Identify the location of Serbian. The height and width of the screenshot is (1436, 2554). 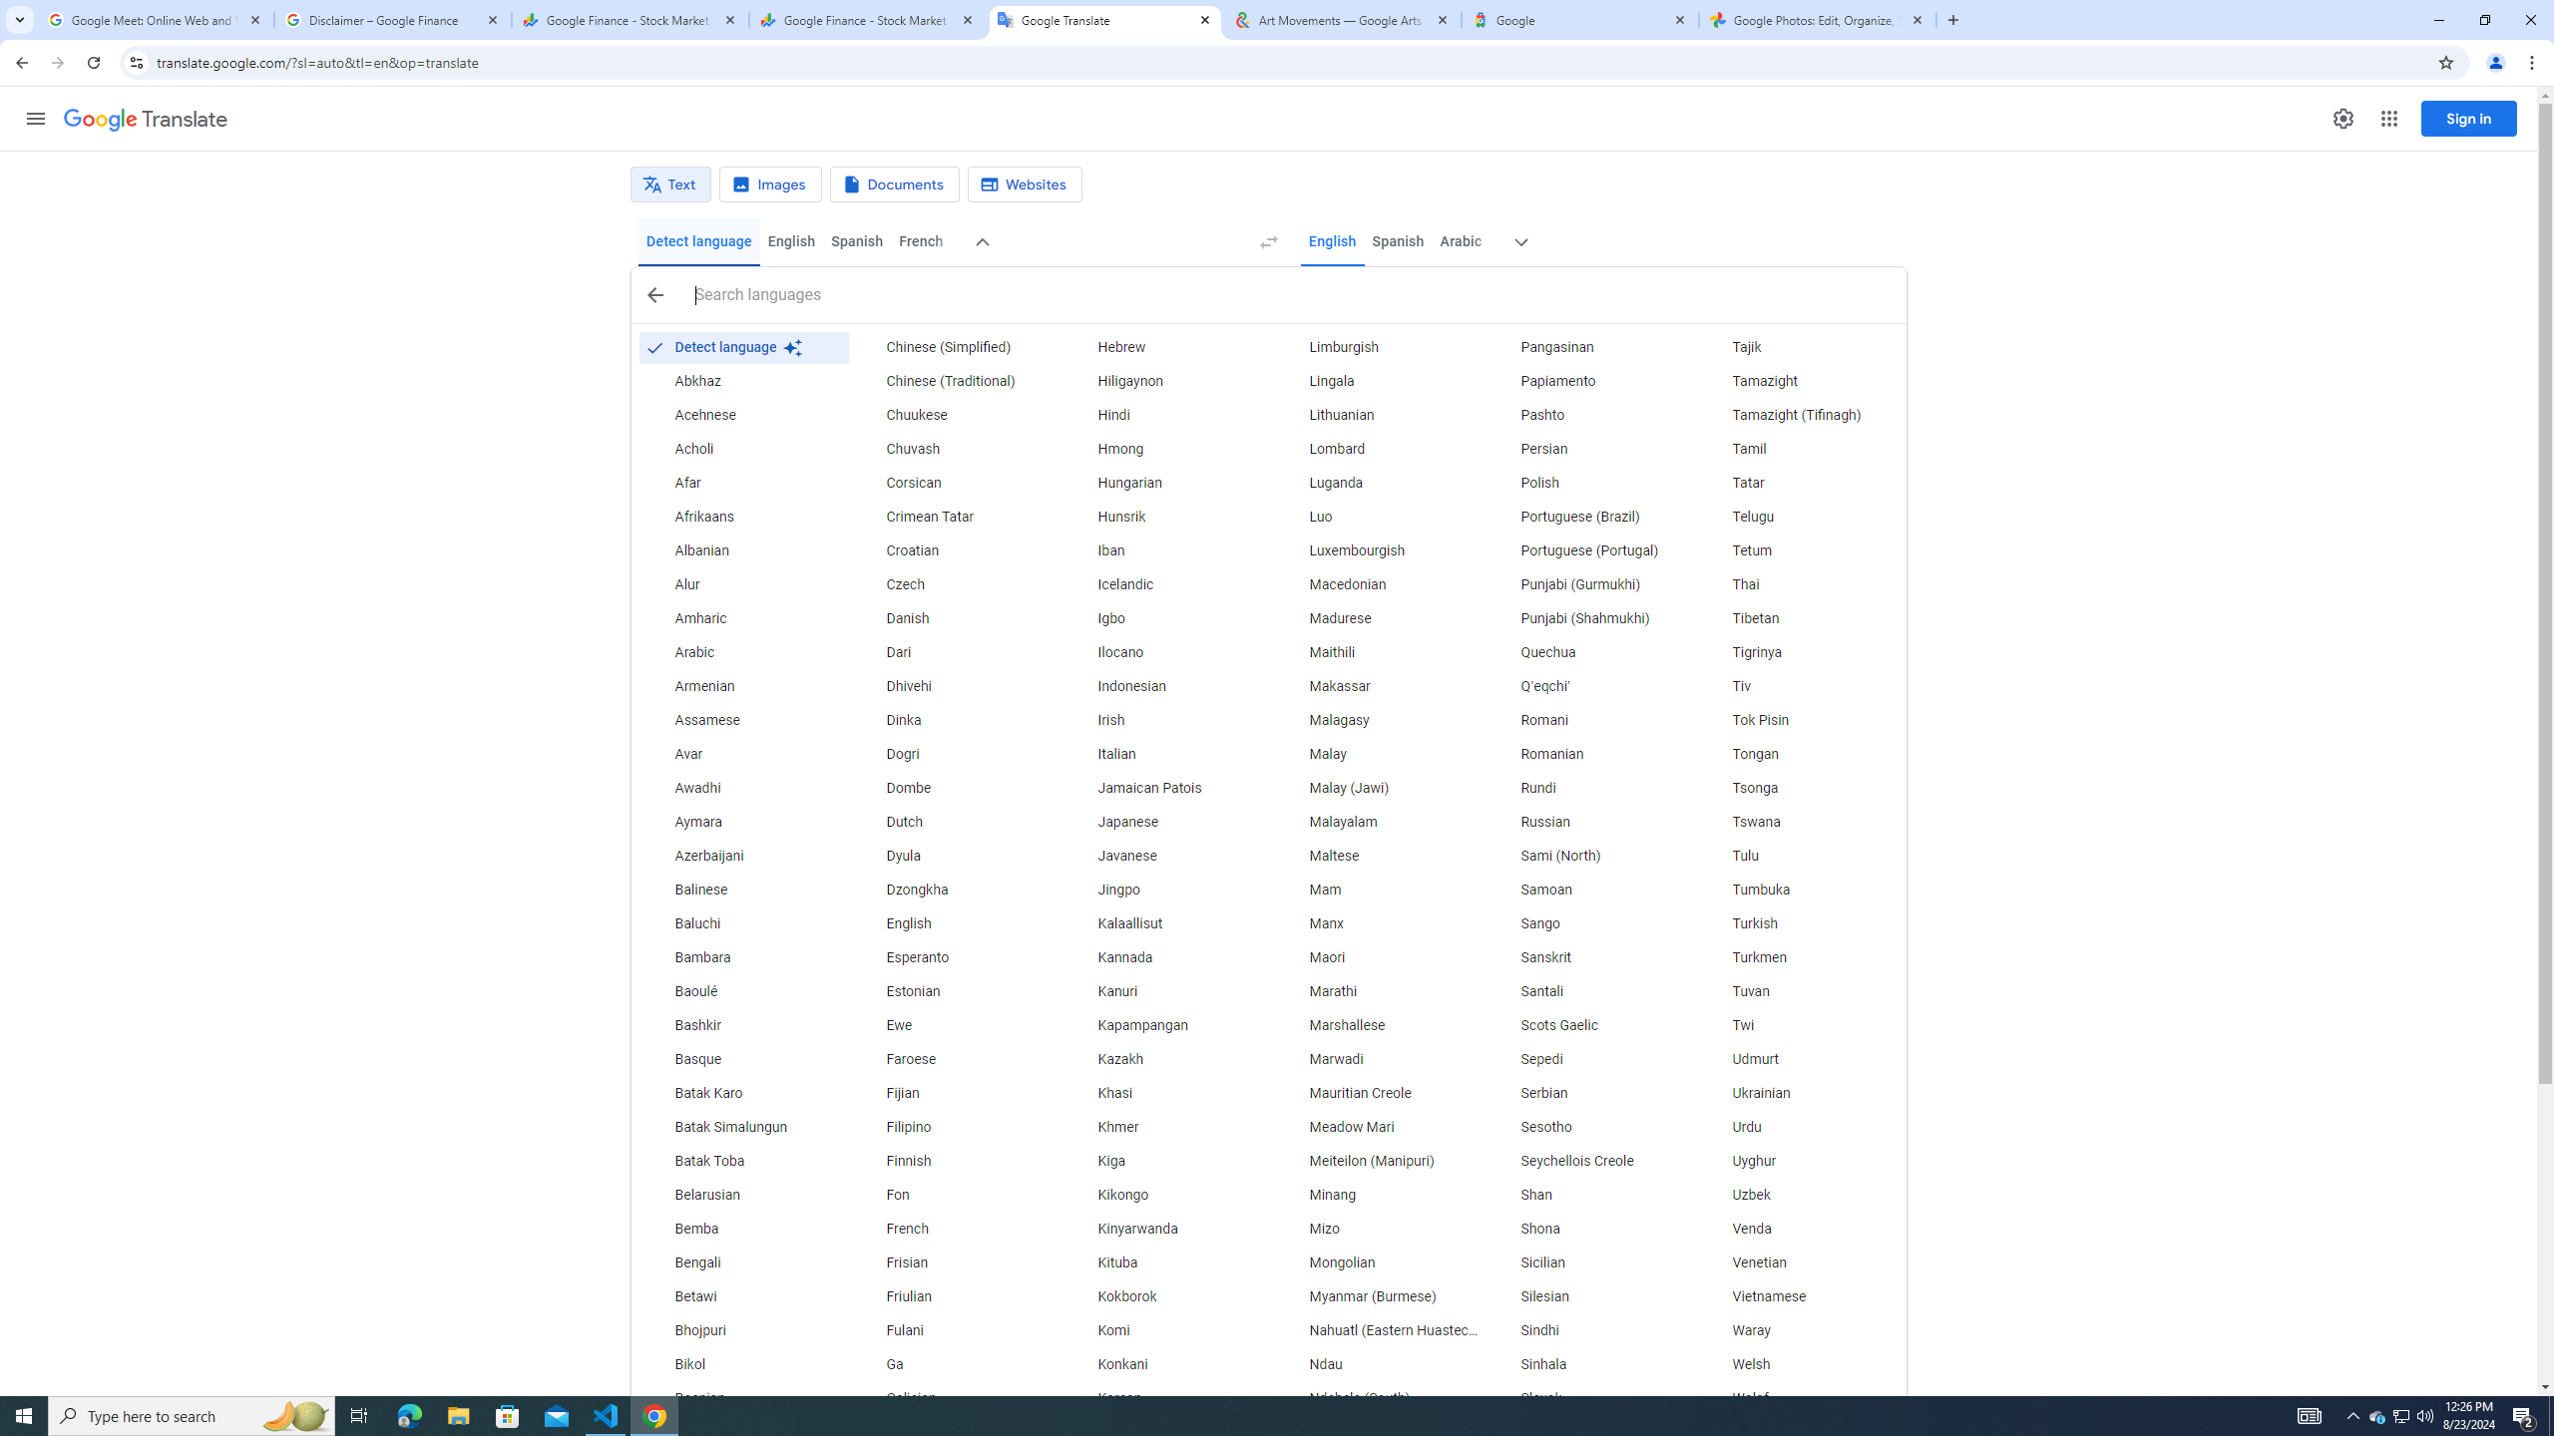
(1589, 1094).